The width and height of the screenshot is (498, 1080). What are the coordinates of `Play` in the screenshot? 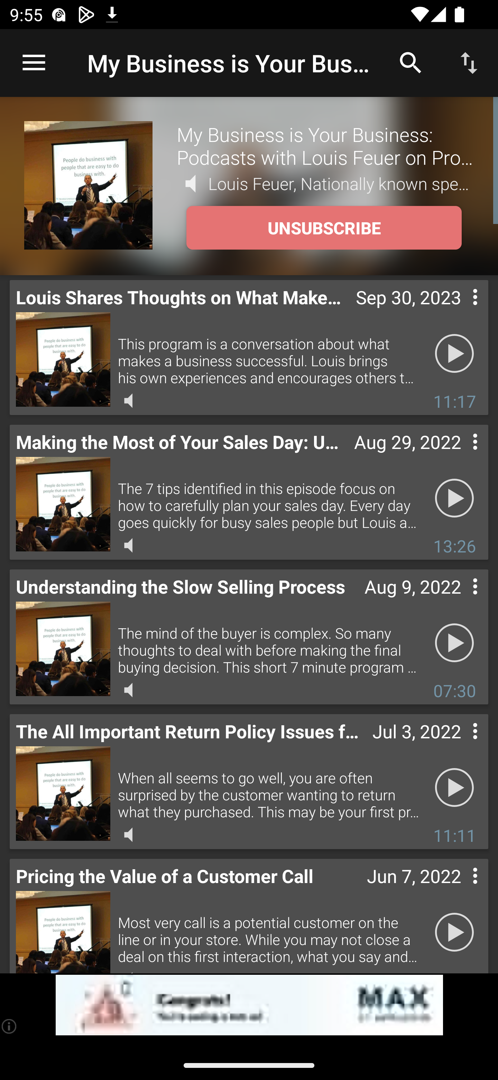 It's located at (454, 933).